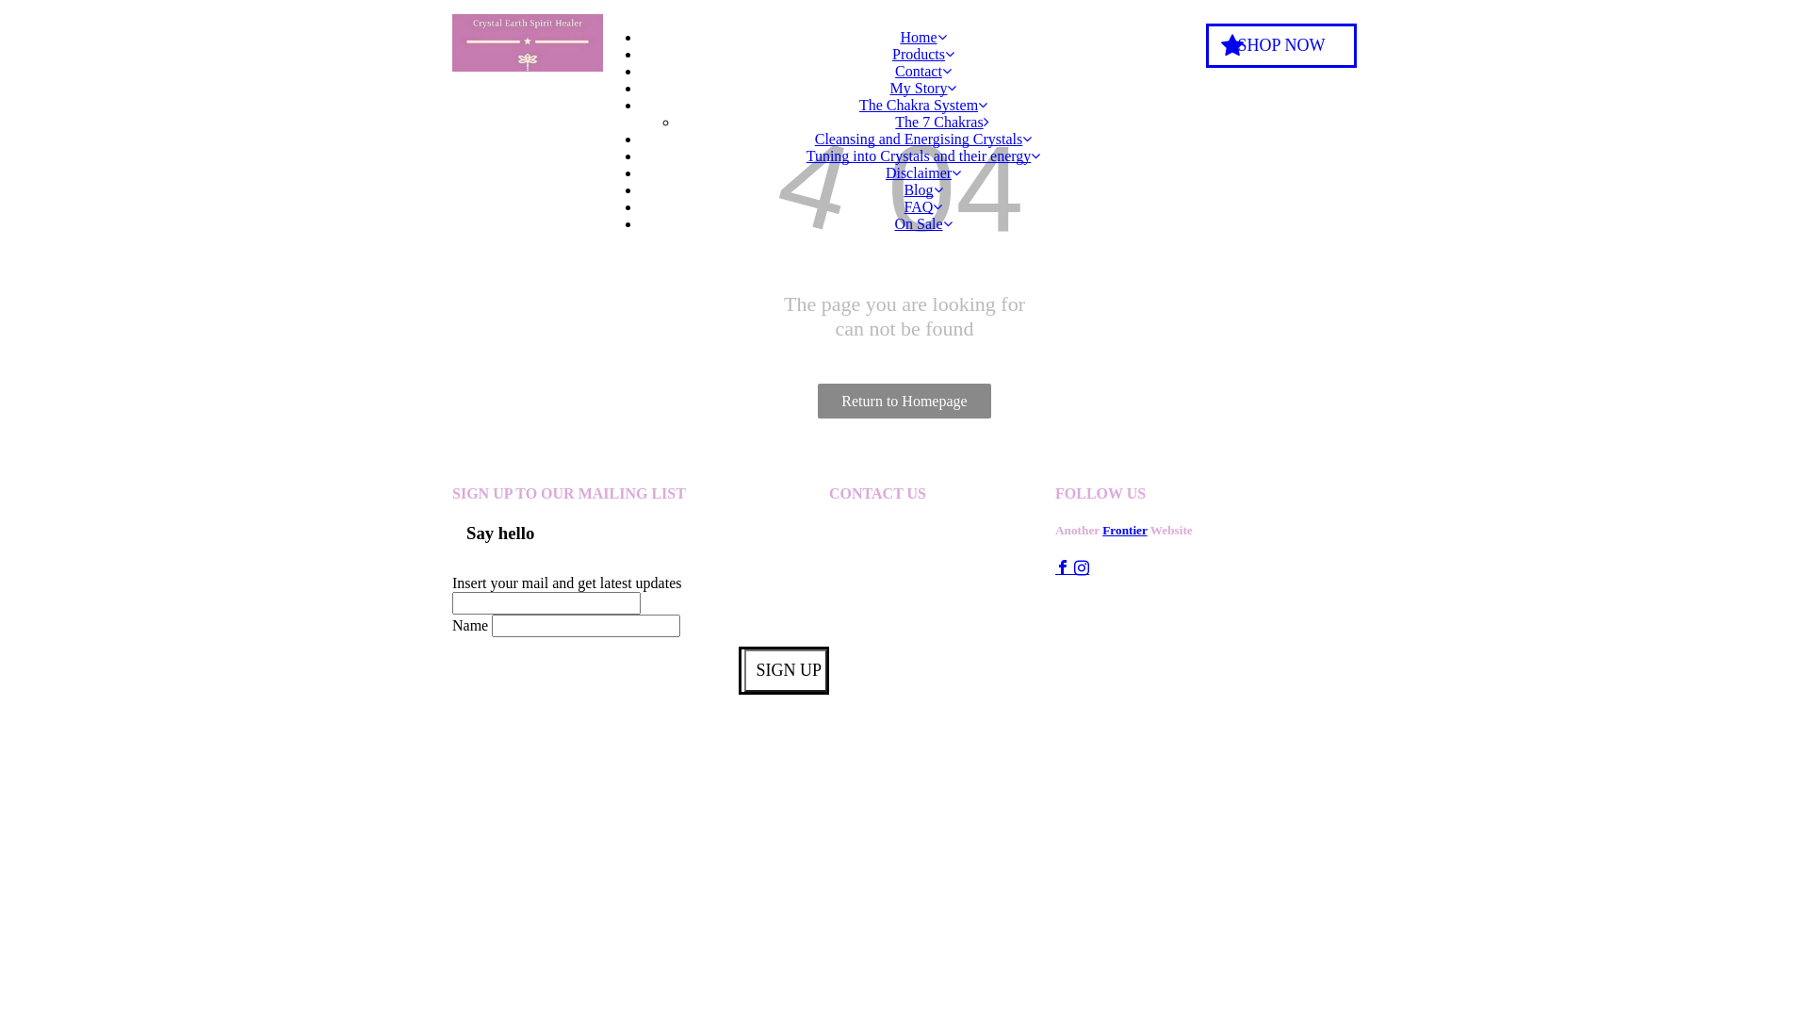 The width and height of the screenshot is (1809, 1018). What do you see at coordinates (922, 224) in the screenshot?
I see `On Sale` at bounding box center [922, 224].